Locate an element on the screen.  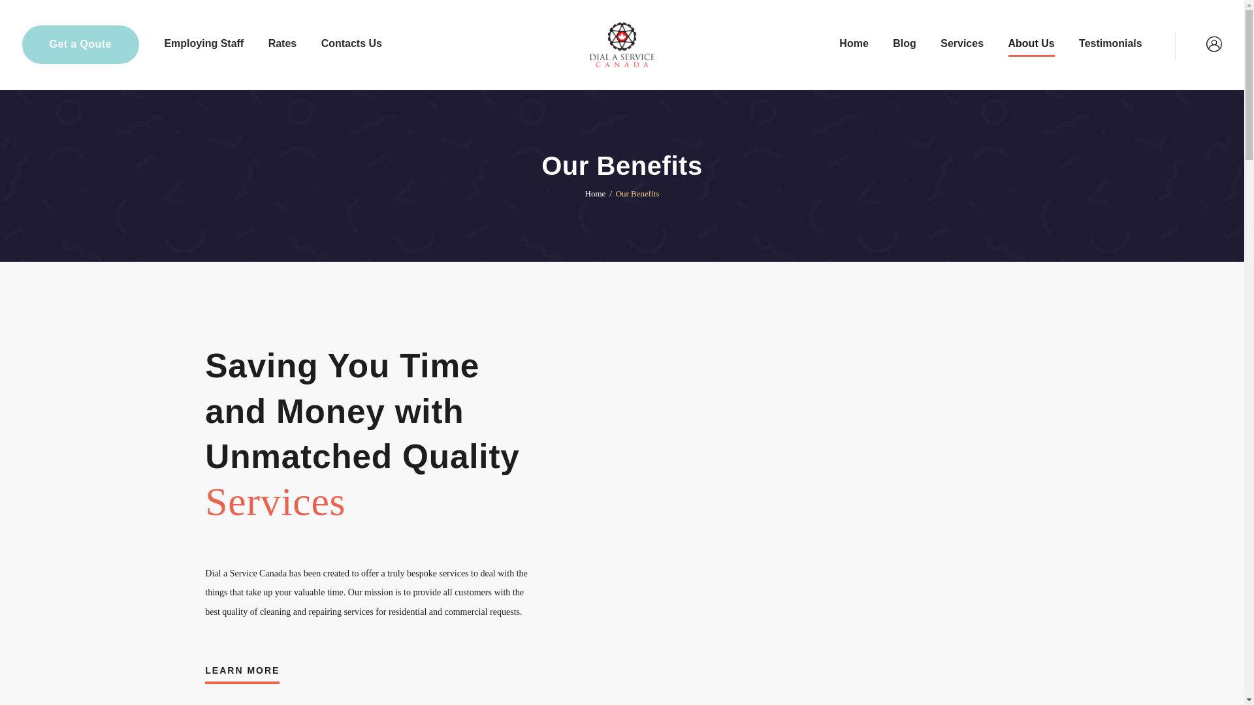
LEARN MORE is located at coordinates (242, 674).